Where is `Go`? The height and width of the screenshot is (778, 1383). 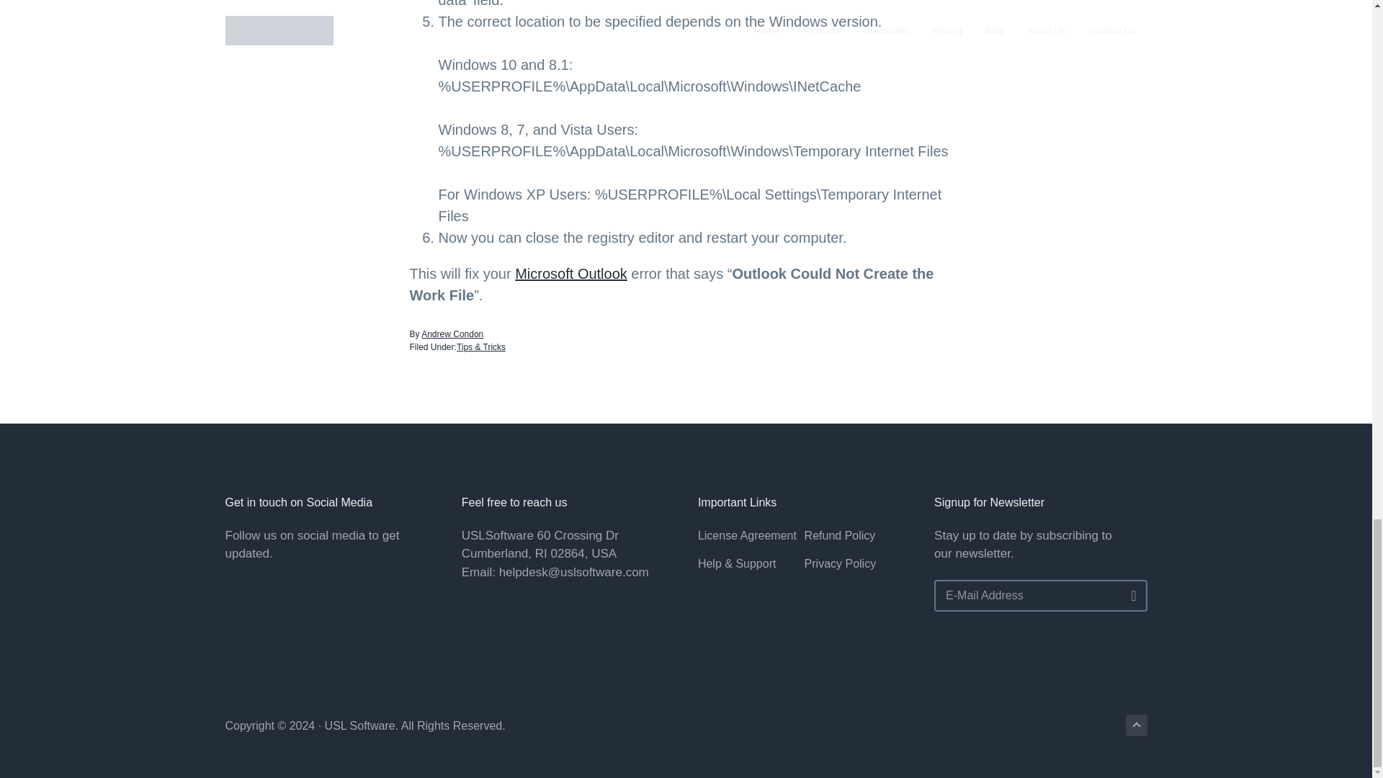
Go is located at coordinates (1128, 596).